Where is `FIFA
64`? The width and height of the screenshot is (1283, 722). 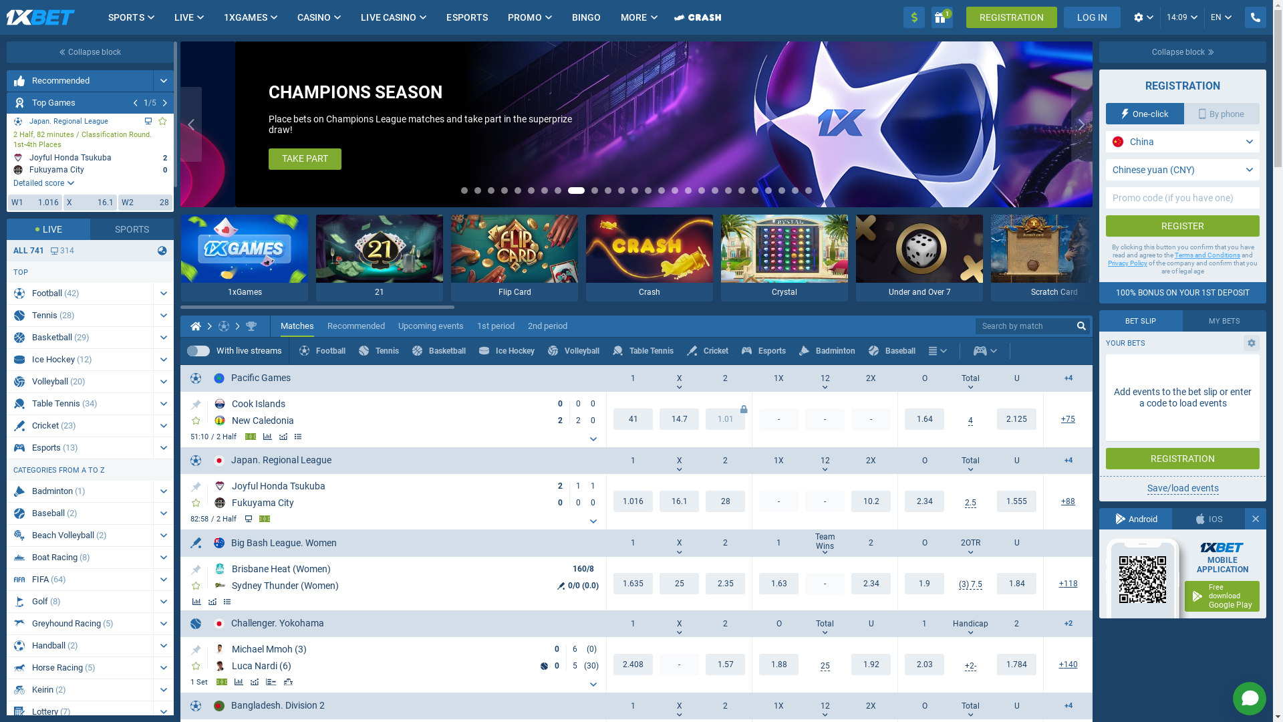
FIFA
64 is located at coordinates (80, 579).